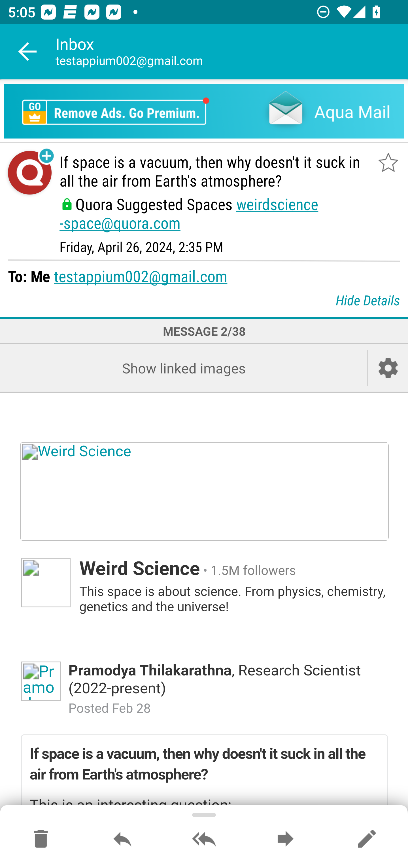 Image resolution: width=408 pixels, height=862 pixels. I want to click on Reply, so click(122, 839).